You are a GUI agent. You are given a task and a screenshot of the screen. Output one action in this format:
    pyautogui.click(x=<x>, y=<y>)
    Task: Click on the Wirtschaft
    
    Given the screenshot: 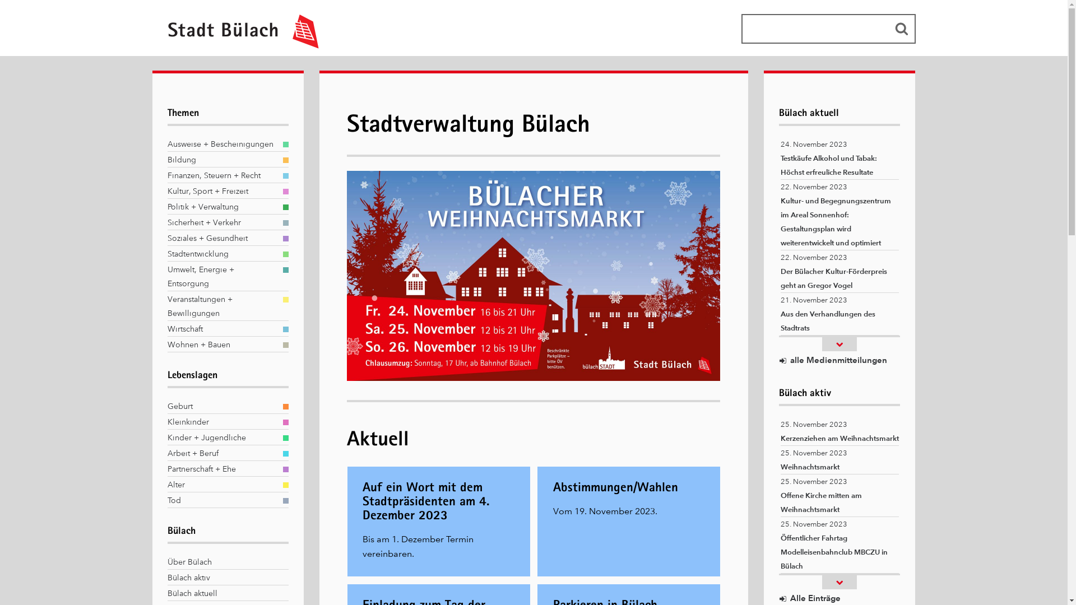 What is the action you would take?
    pyautogui.click(x=222, y=329)
    